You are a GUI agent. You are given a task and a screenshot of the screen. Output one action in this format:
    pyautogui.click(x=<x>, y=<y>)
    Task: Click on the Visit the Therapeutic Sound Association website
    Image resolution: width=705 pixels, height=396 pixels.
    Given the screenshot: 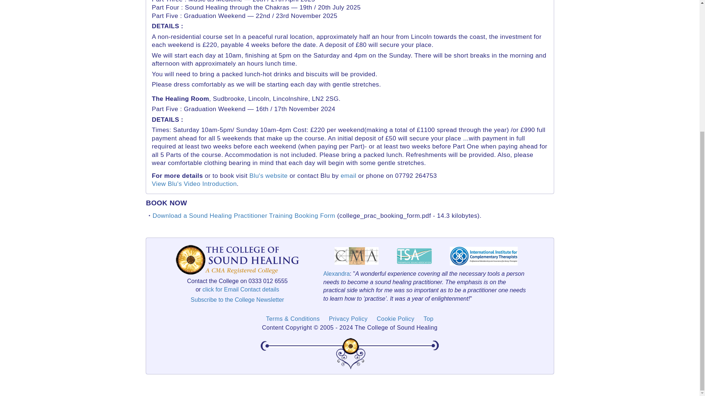 What is the action you would take?
    pyautogui.click(x=414, y=256)
    